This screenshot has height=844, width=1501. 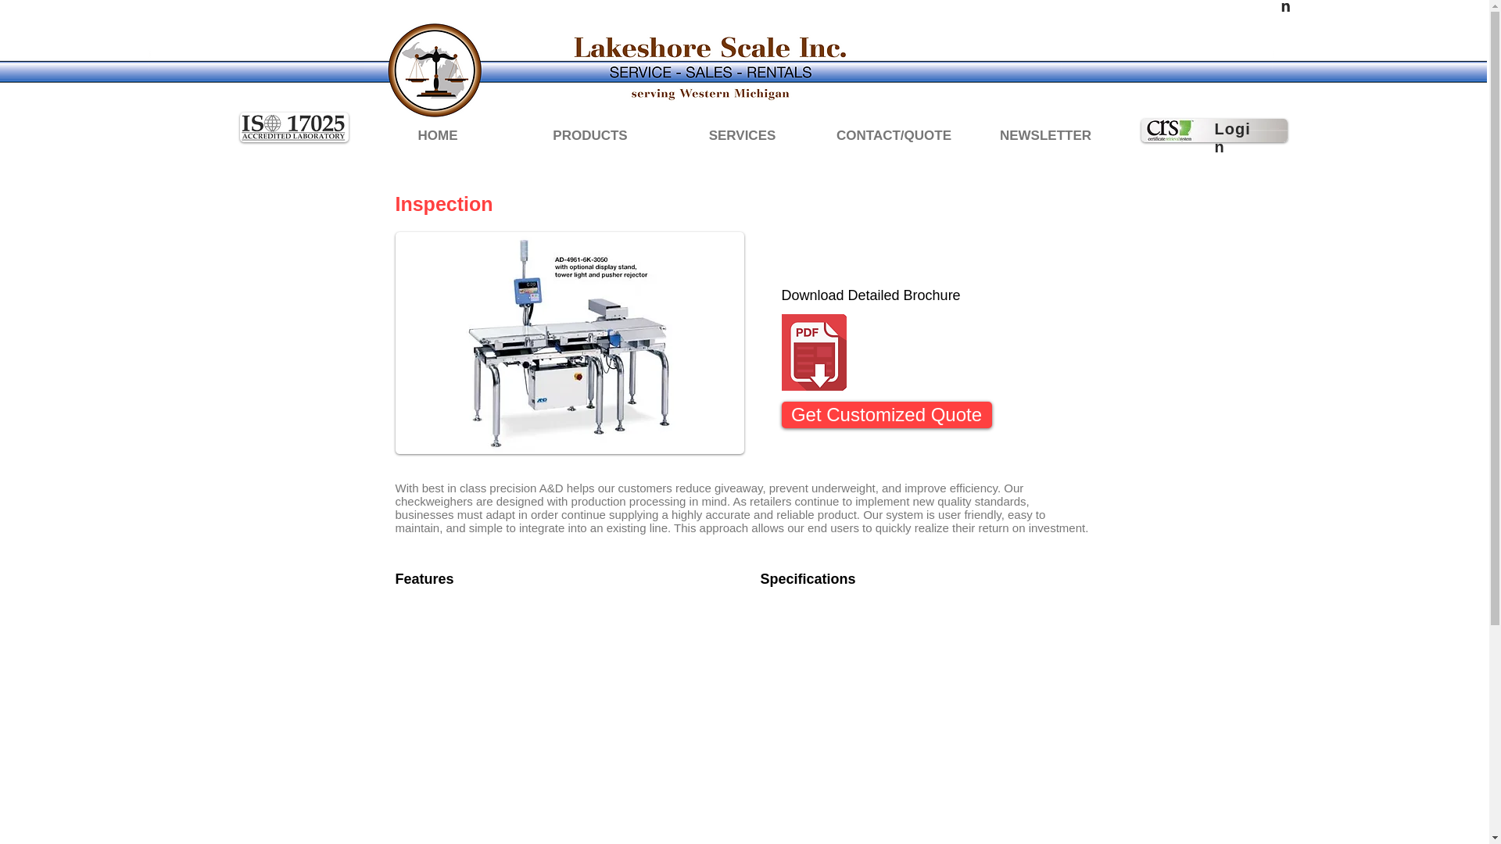 What do you see at coordinates (742, 134) in the screenshot?
I see `SERVICES` at bounding box center [742, 134].